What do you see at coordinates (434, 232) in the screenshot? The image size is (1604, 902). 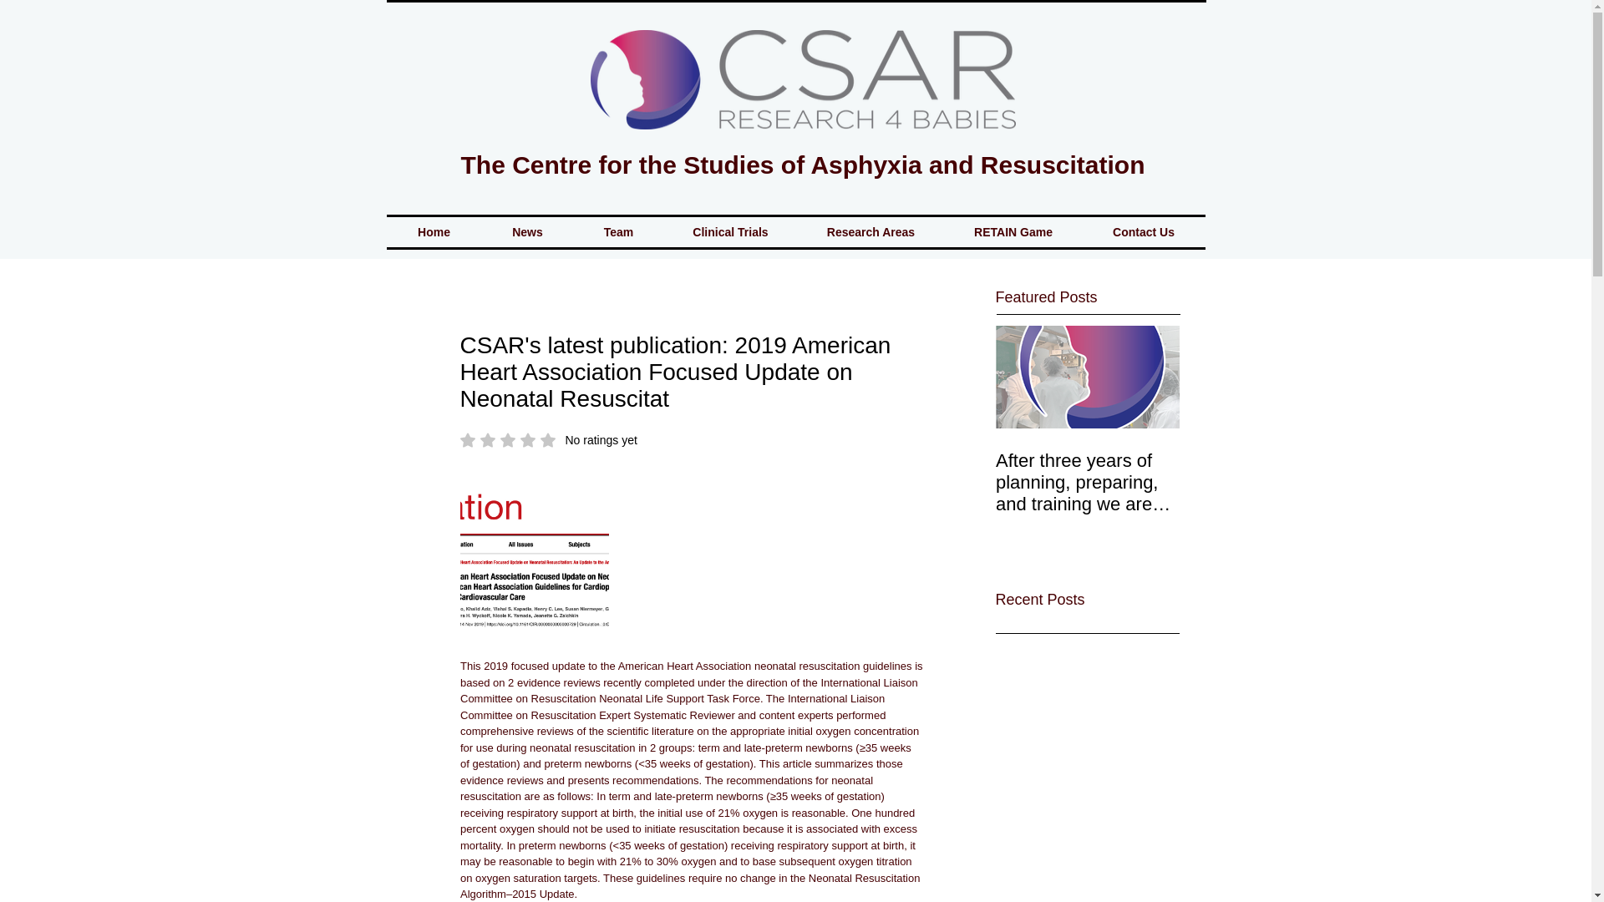 I see `Clinical Trials` at bounding box center [434, 232].